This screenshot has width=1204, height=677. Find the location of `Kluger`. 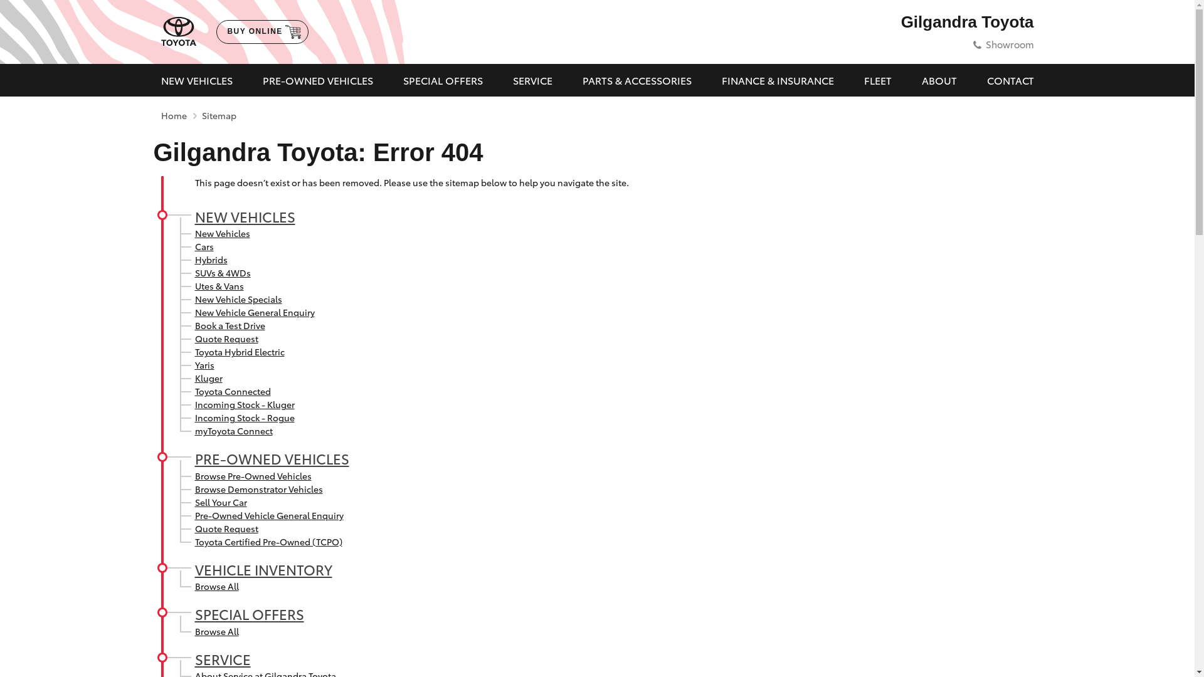

Kluger is located at coordinates (208, 377).